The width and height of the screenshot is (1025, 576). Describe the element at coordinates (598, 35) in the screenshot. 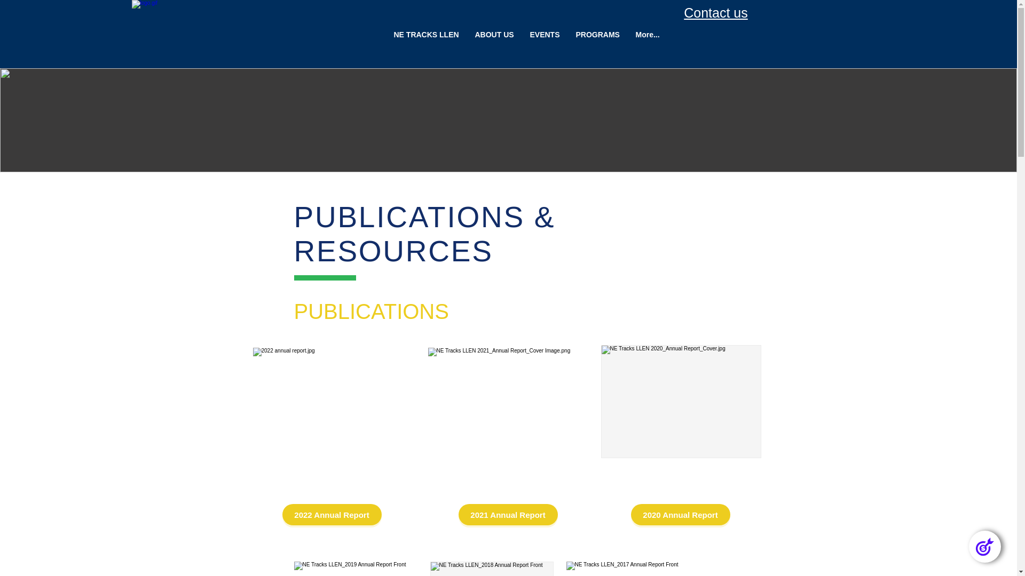

I see `PROGRAMS` at that location.